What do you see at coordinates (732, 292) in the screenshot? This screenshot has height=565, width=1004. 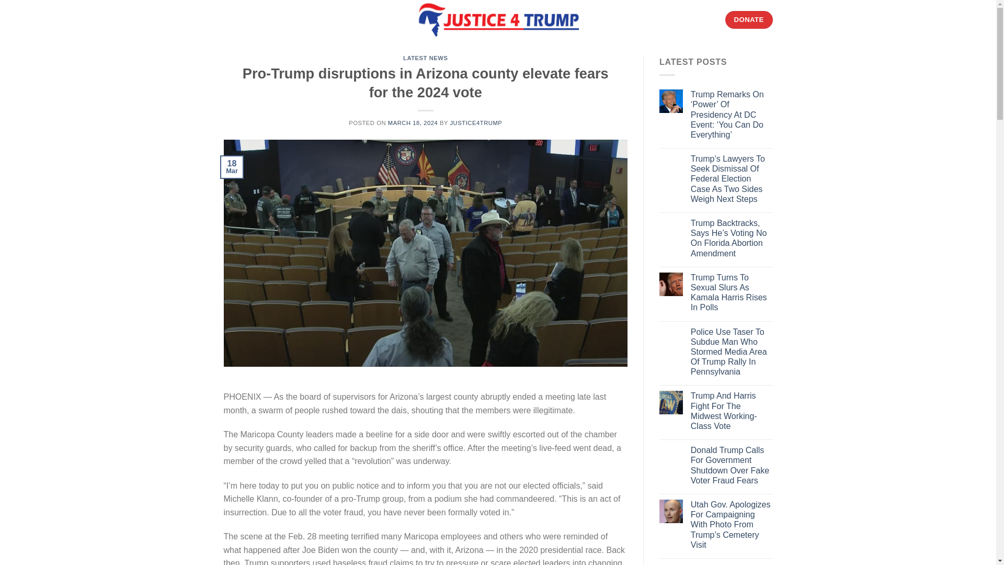 I see `Trump Turns To Sexual Slurs As Kamala Harris Rises In Polls` at bounding box center [732, 292].